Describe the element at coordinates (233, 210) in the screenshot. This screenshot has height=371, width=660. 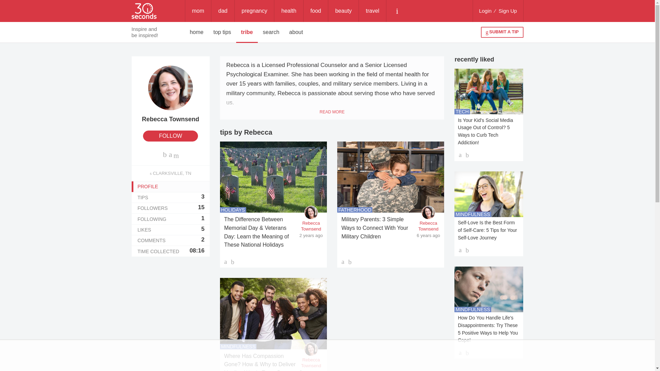
I see `health` at that location.